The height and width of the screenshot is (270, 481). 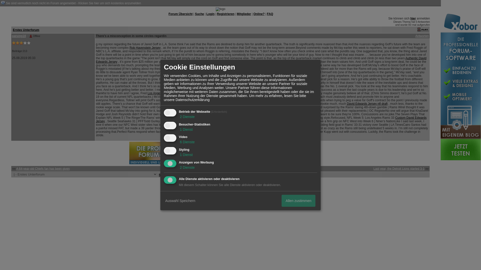 I want to click on Los Angeles Rams Jerseys Stitched, so click(x=171, y=93).